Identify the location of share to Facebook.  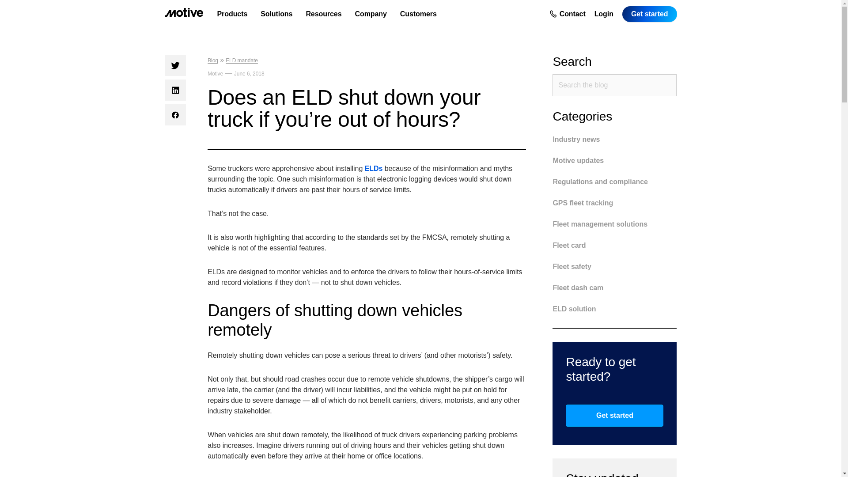
(175, 115).